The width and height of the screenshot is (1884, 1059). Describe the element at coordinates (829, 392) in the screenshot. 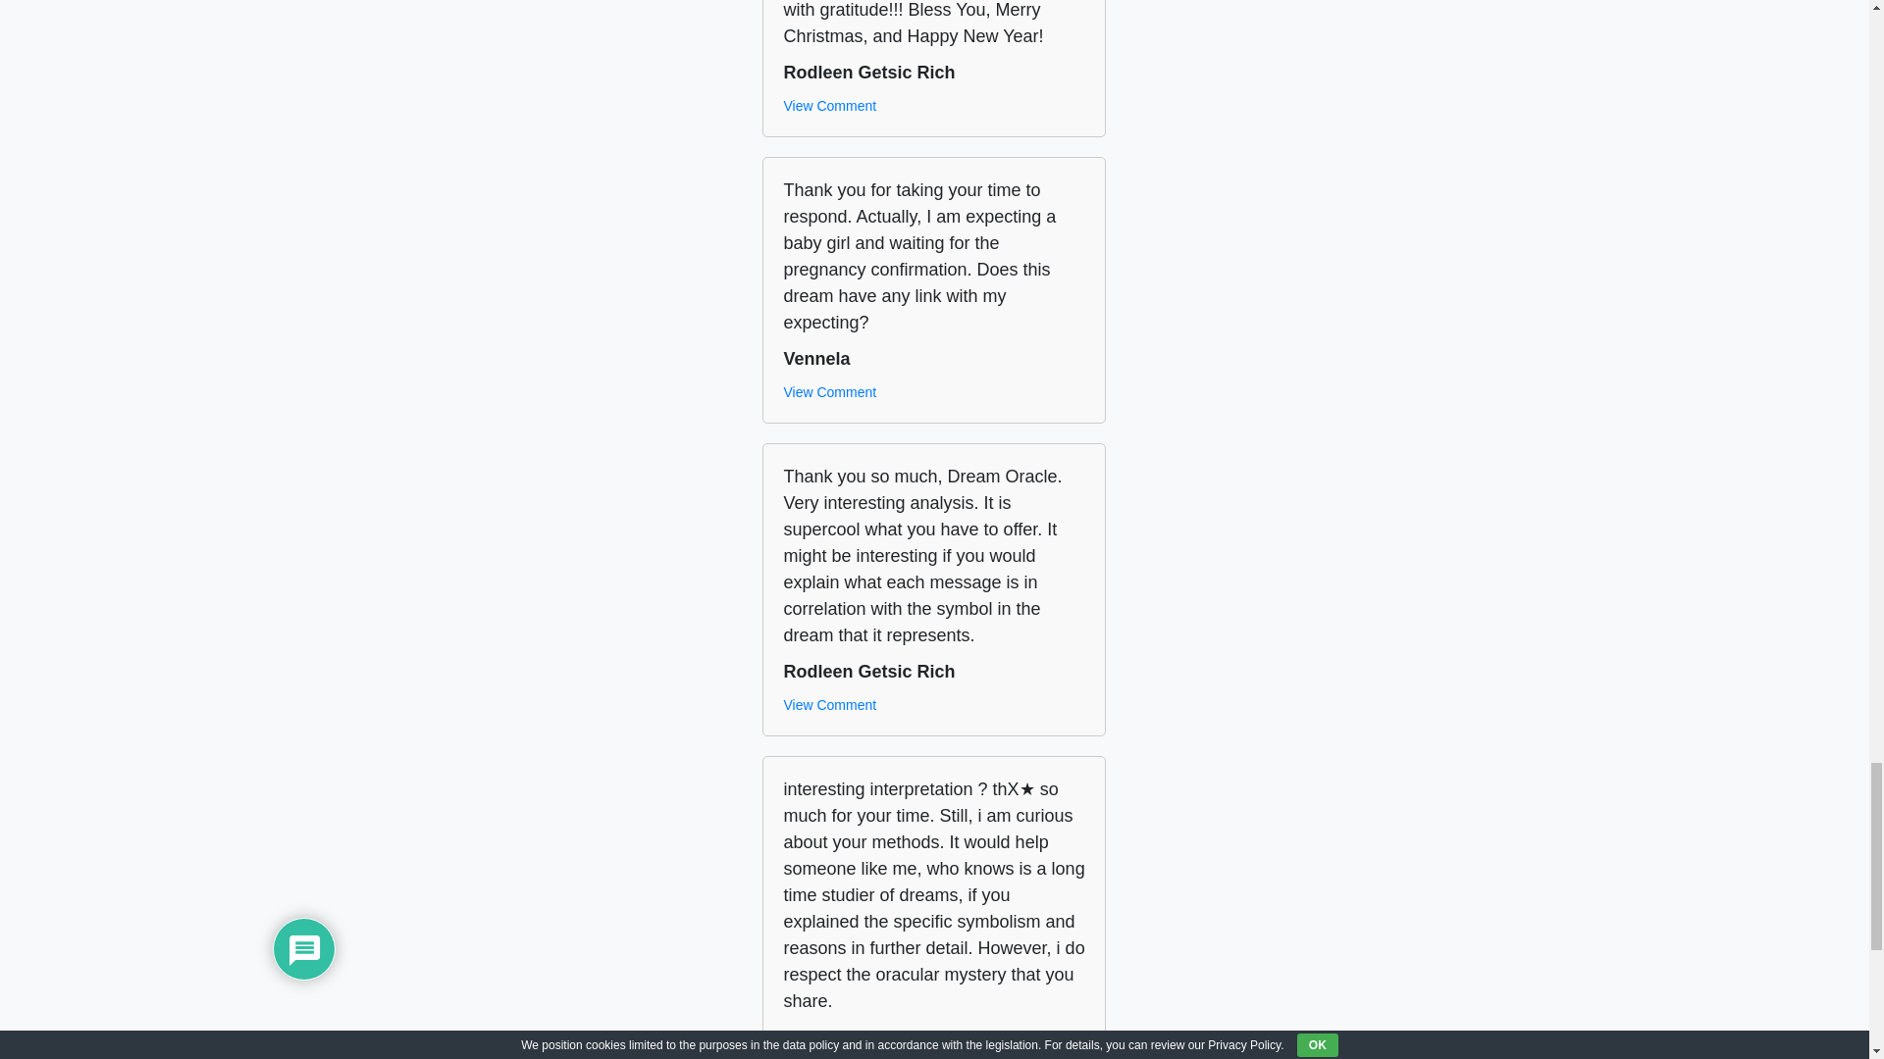

I see `View Comment` at that location.